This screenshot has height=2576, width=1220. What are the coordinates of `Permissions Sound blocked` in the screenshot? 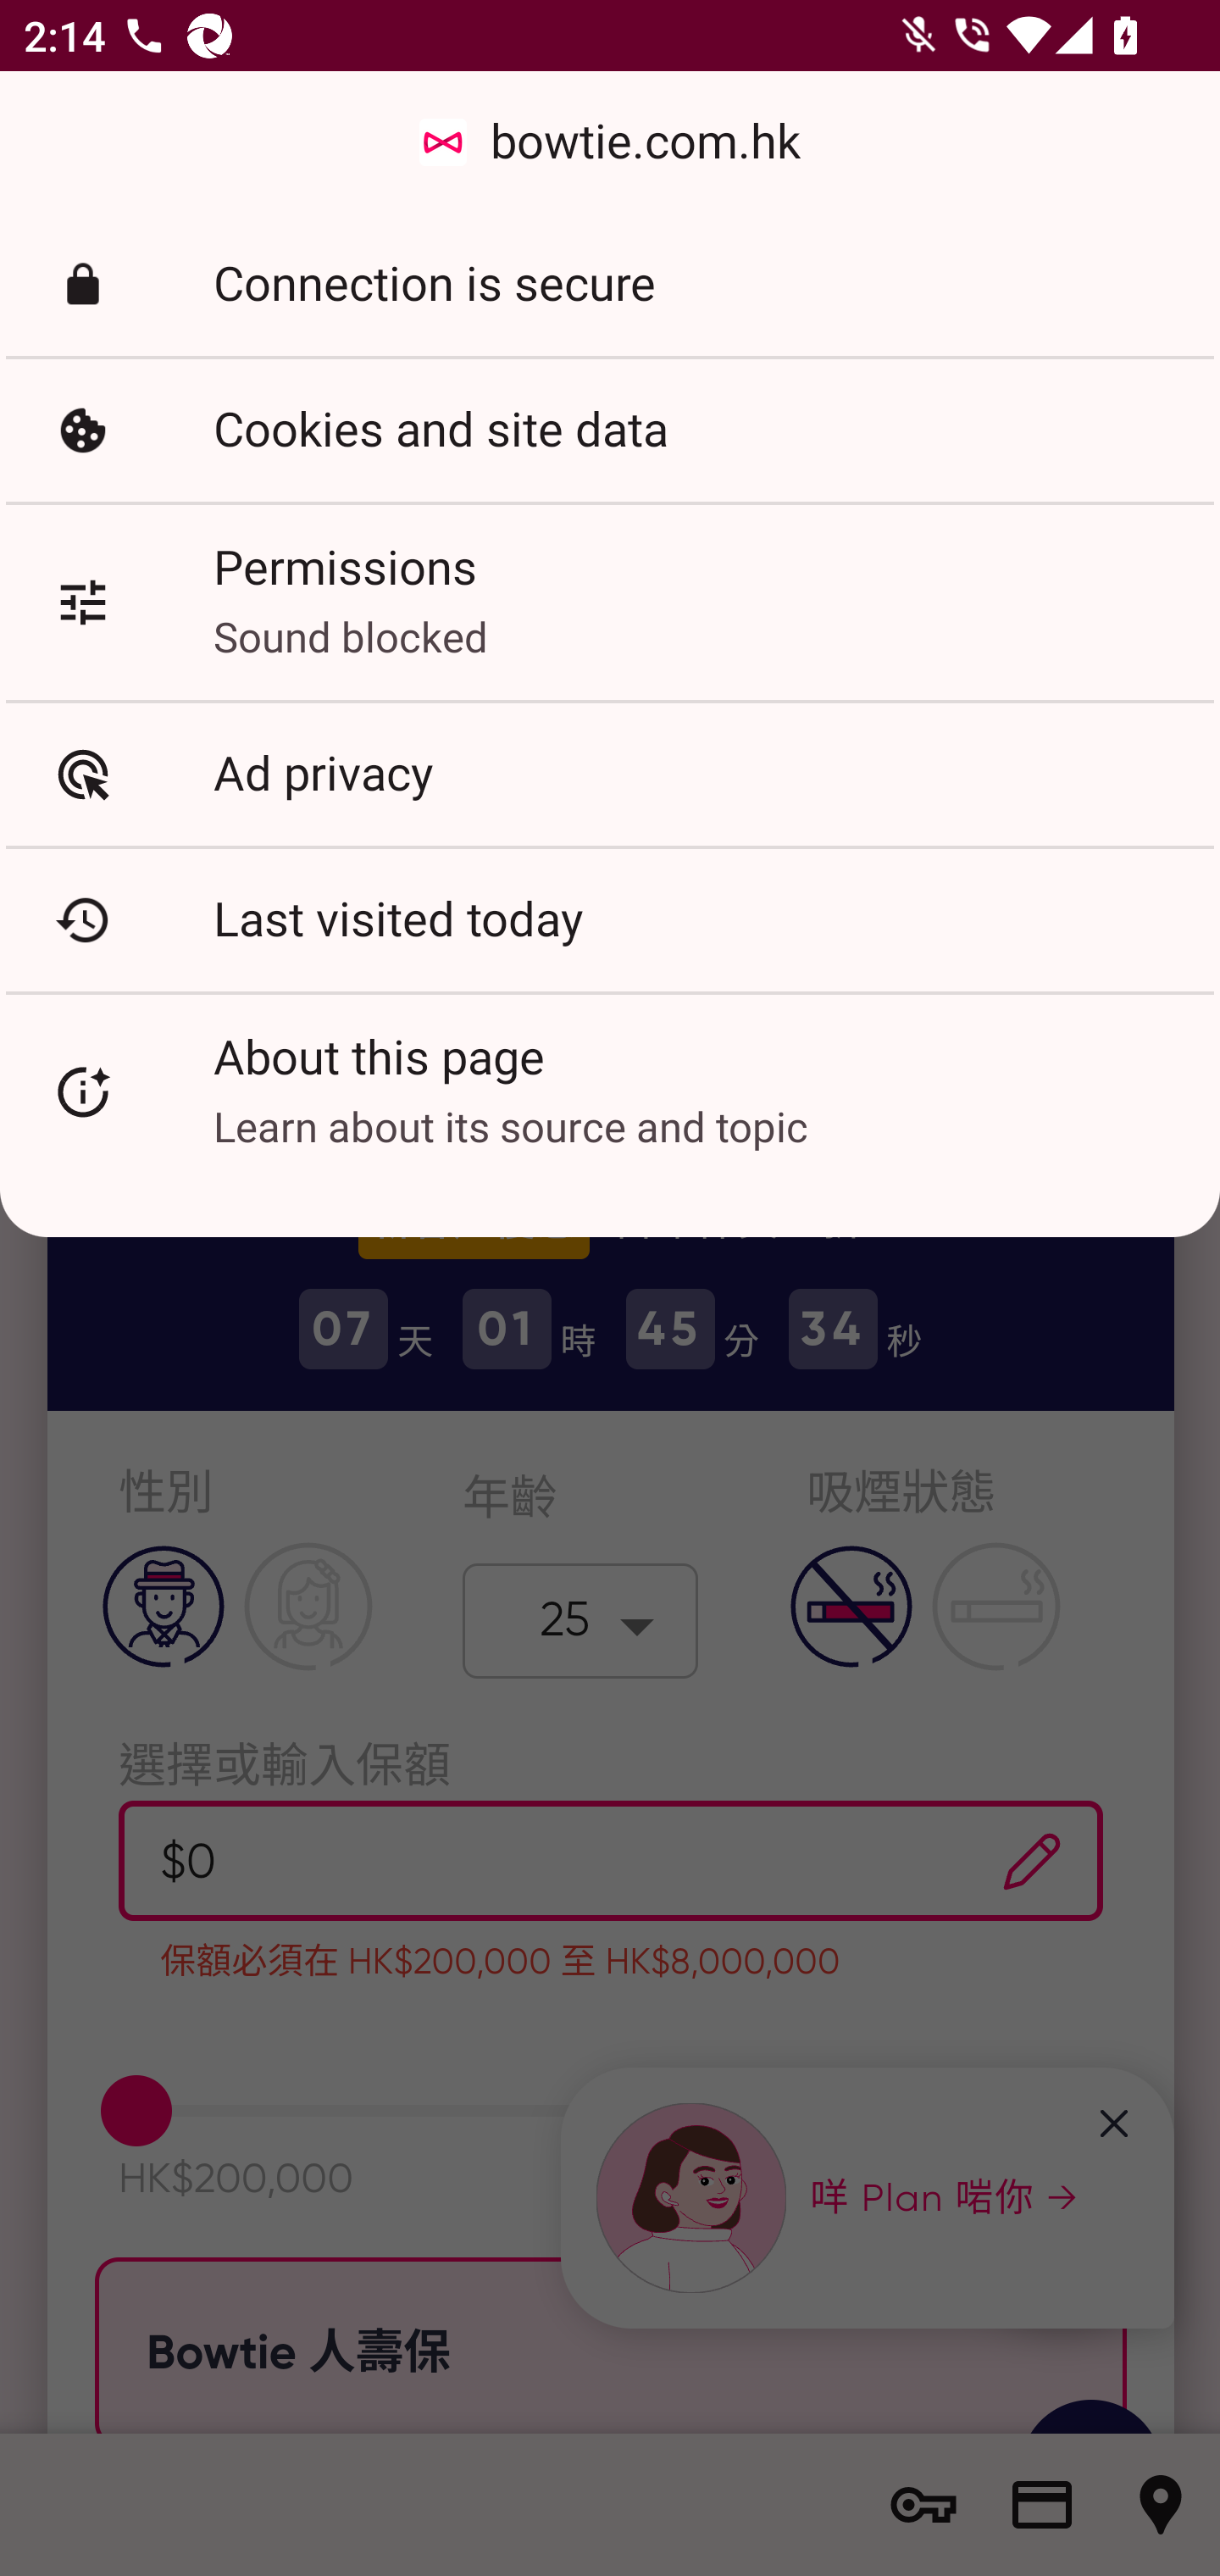 It's located at (610, 602).